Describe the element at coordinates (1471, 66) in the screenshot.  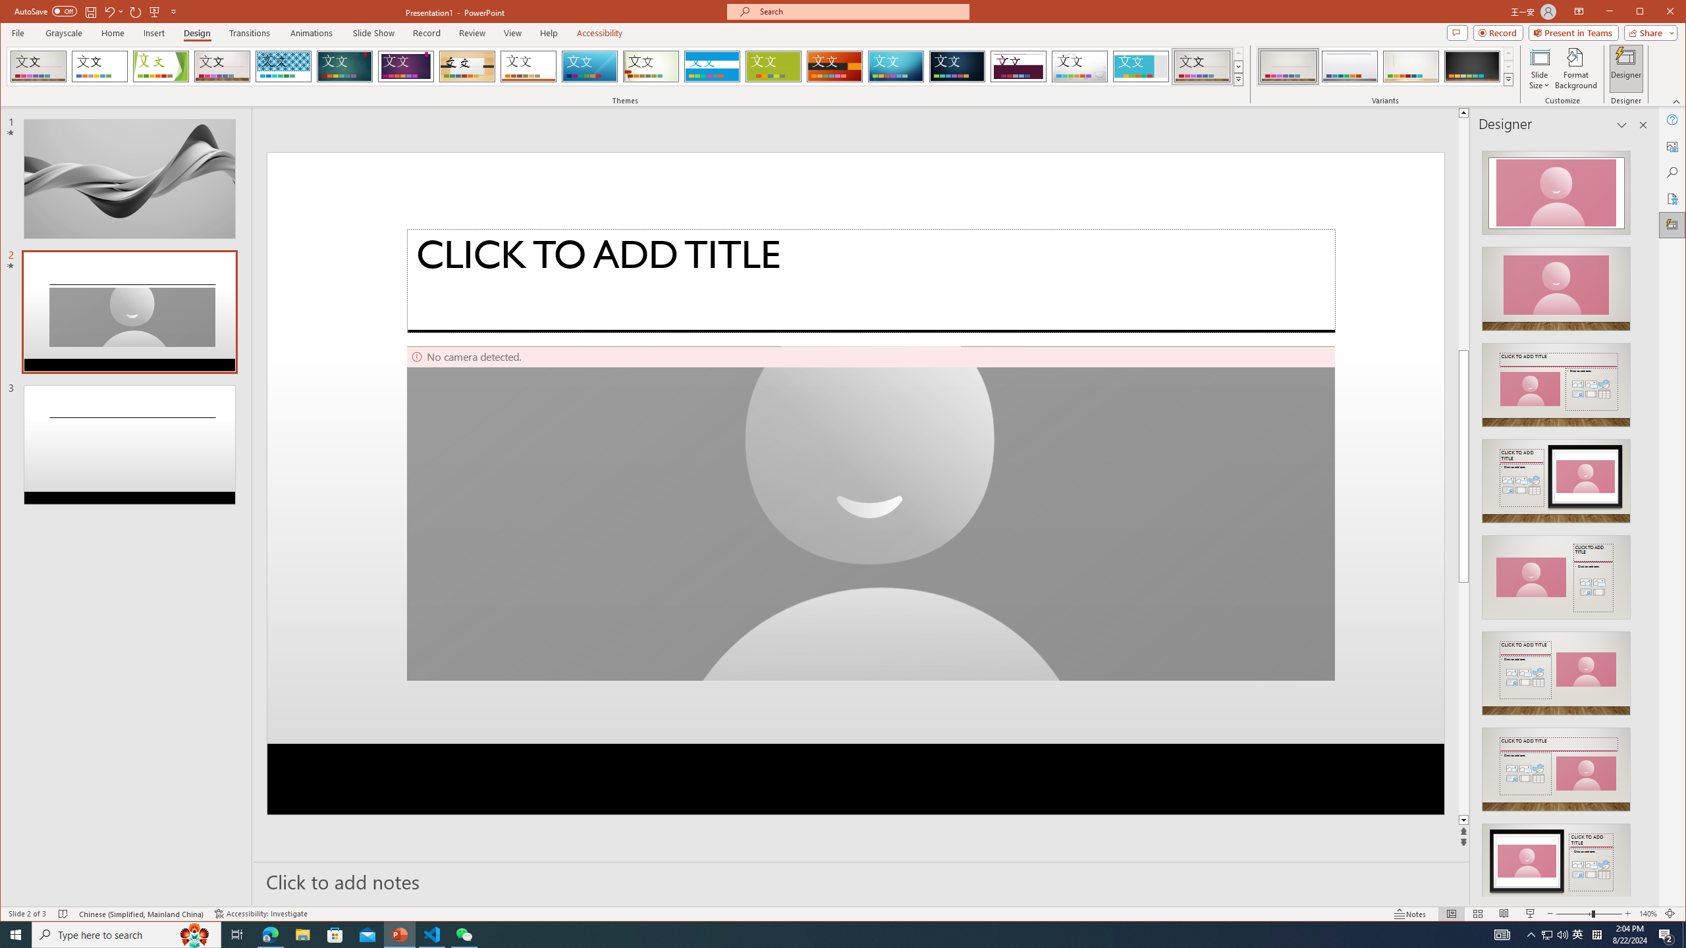
I see `Gallery Variant 4` at that location.